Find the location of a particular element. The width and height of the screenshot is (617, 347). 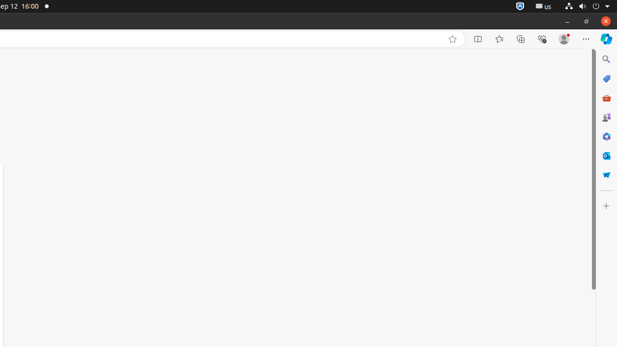

Customize is located at coordinates (606, 206).